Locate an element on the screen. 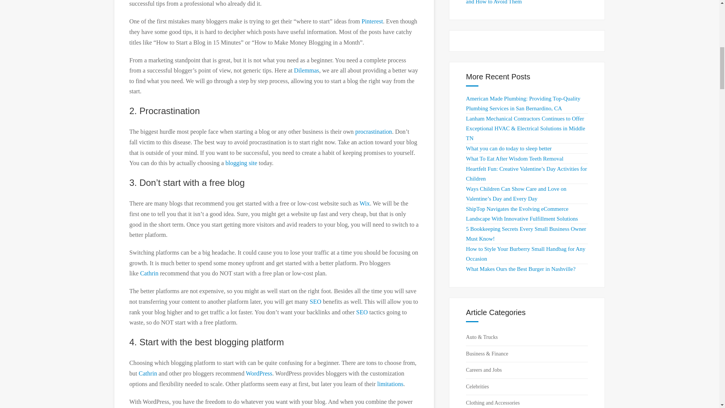  procrastination is located at coordinates (373, 131).